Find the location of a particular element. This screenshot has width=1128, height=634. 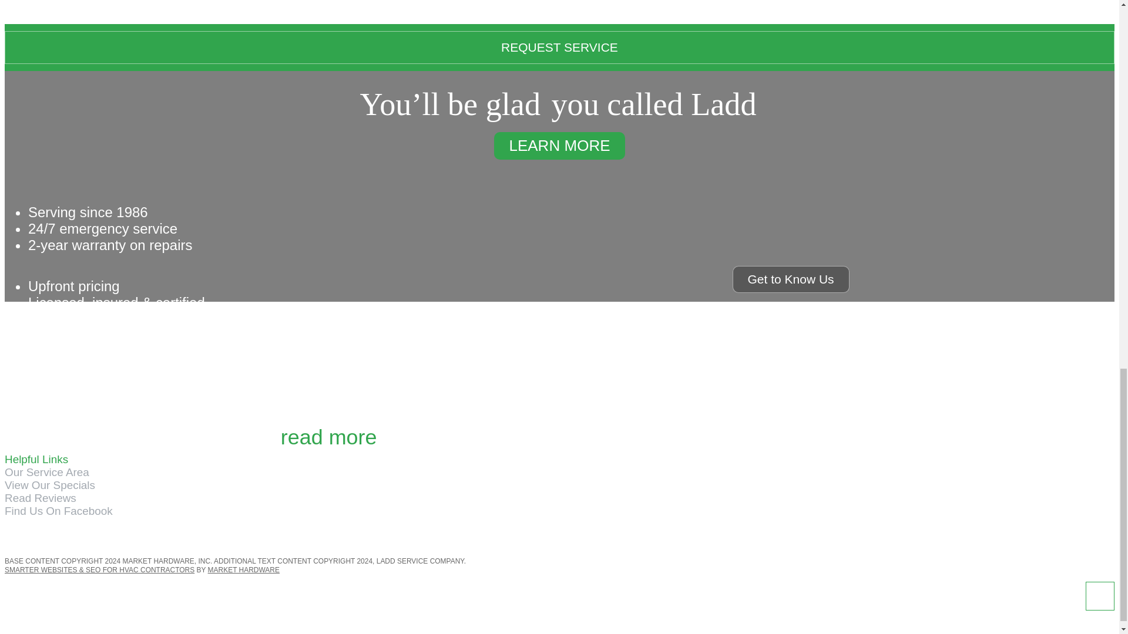

MARKET HARDWARE is located at coordinates (243, 570).